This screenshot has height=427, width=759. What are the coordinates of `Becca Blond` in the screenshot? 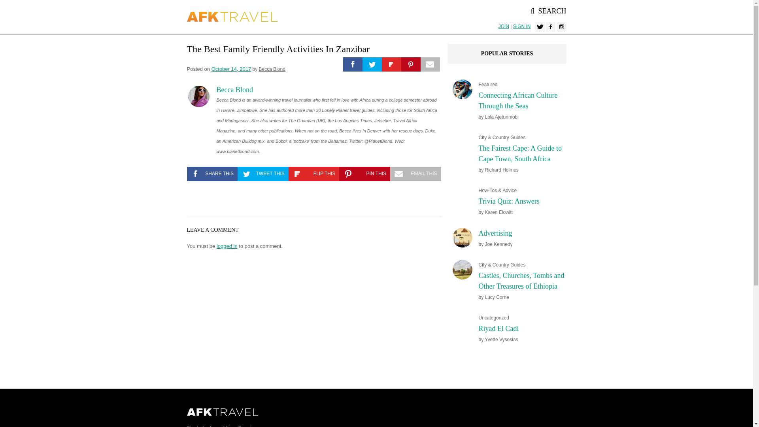 It's located at (234, 90).